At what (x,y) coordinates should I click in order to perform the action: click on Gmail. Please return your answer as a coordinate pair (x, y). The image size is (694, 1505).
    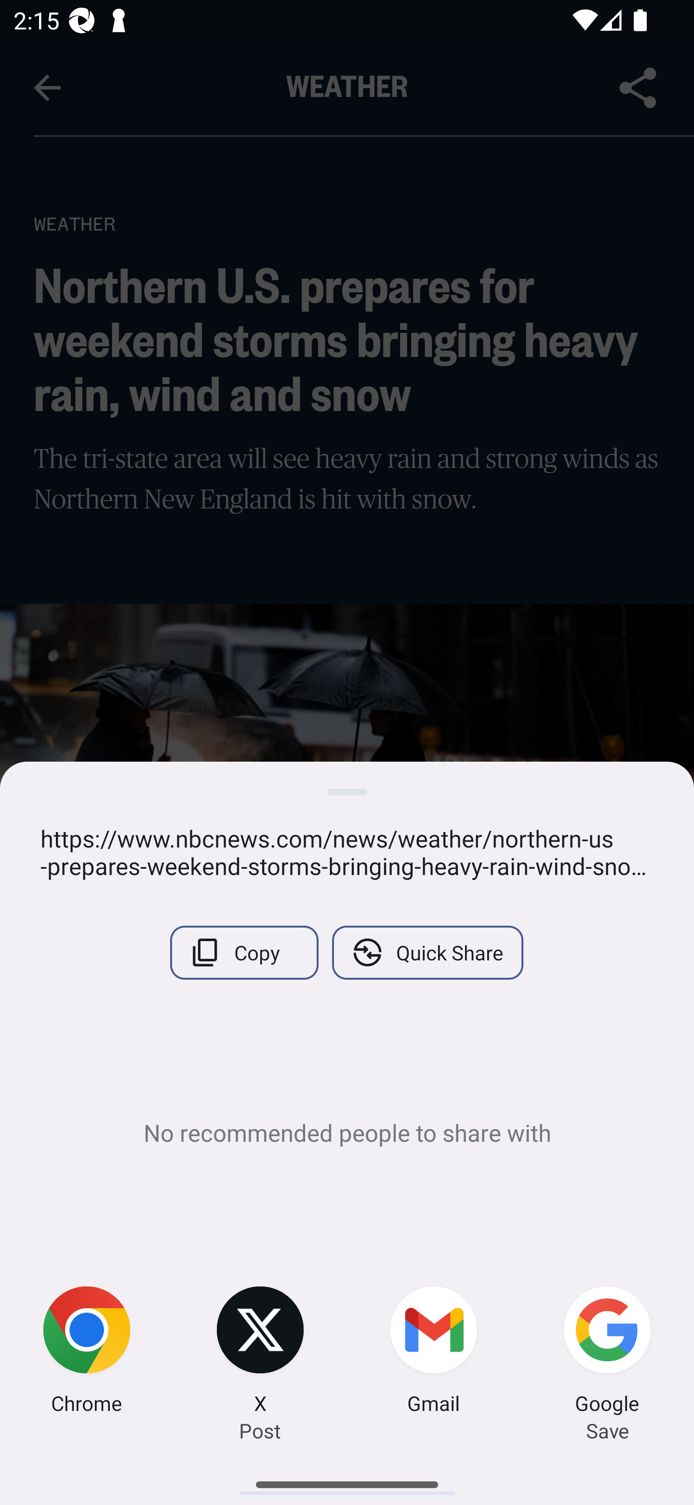
    Looking at the image, I should click on (434, 1353).